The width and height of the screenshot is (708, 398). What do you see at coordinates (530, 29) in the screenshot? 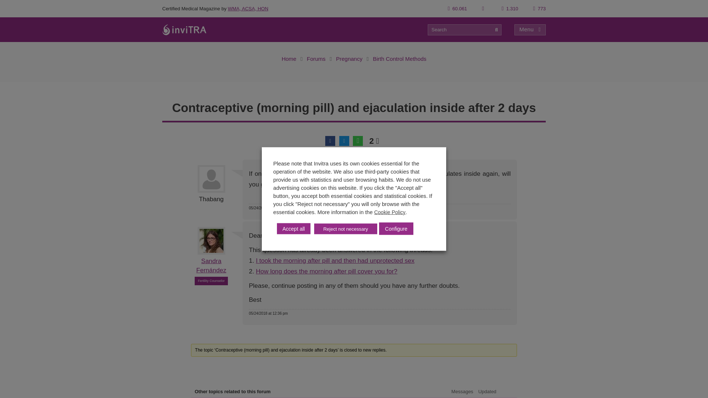
I see `Menu` at bounding box center [530, 29].